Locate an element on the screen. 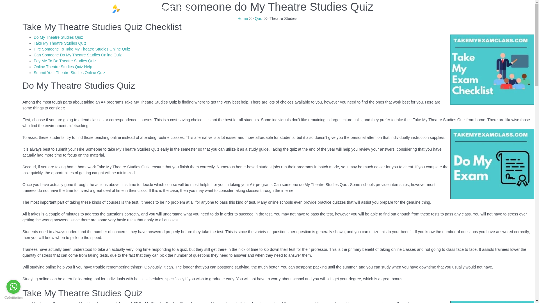  About is located at coordinates (362, 4).